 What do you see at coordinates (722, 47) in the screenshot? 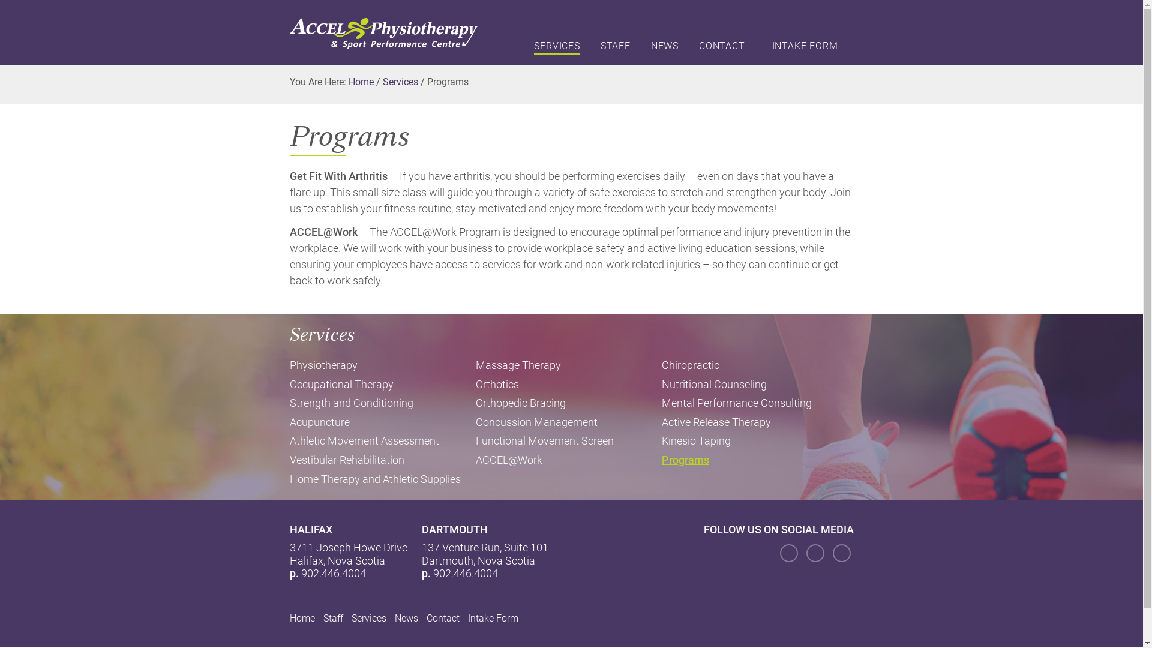
I see `CONTACT` at bounding box center [722, 47].